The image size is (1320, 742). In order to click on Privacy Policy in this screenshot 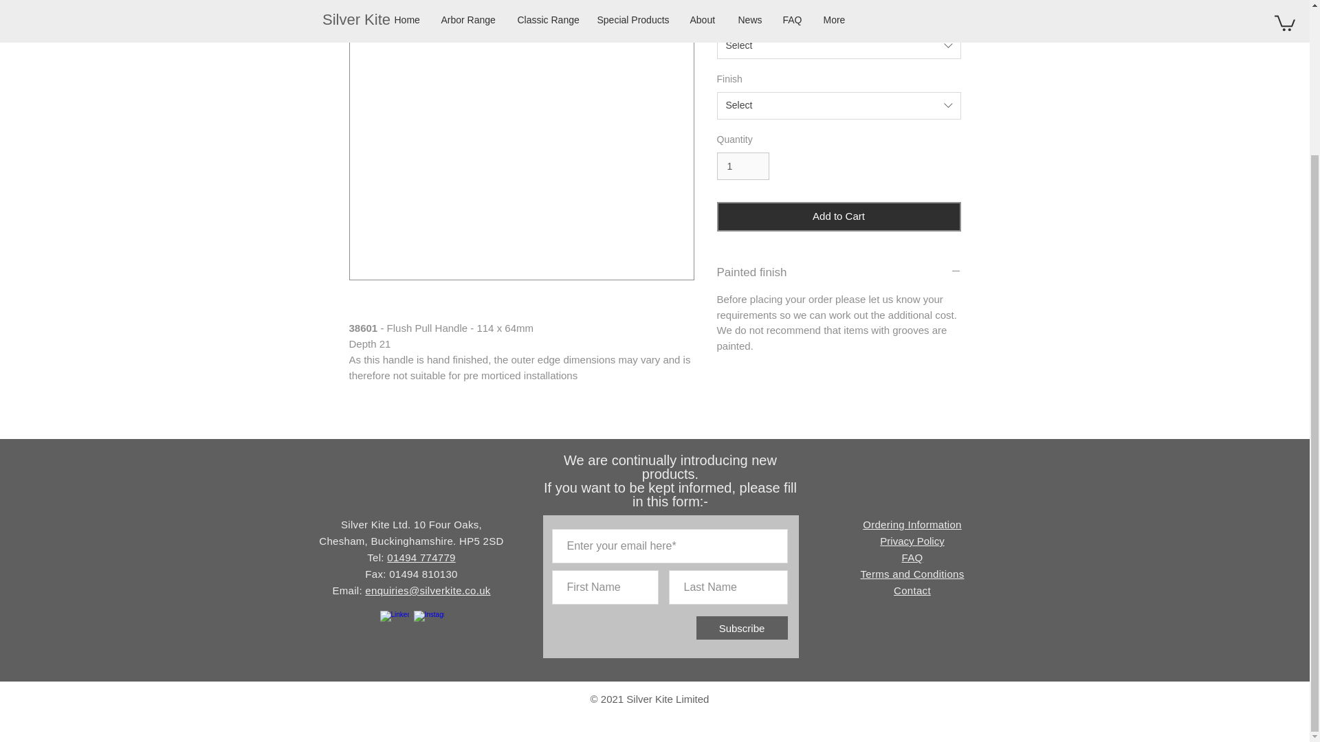, I will do `click(912, 540)`.